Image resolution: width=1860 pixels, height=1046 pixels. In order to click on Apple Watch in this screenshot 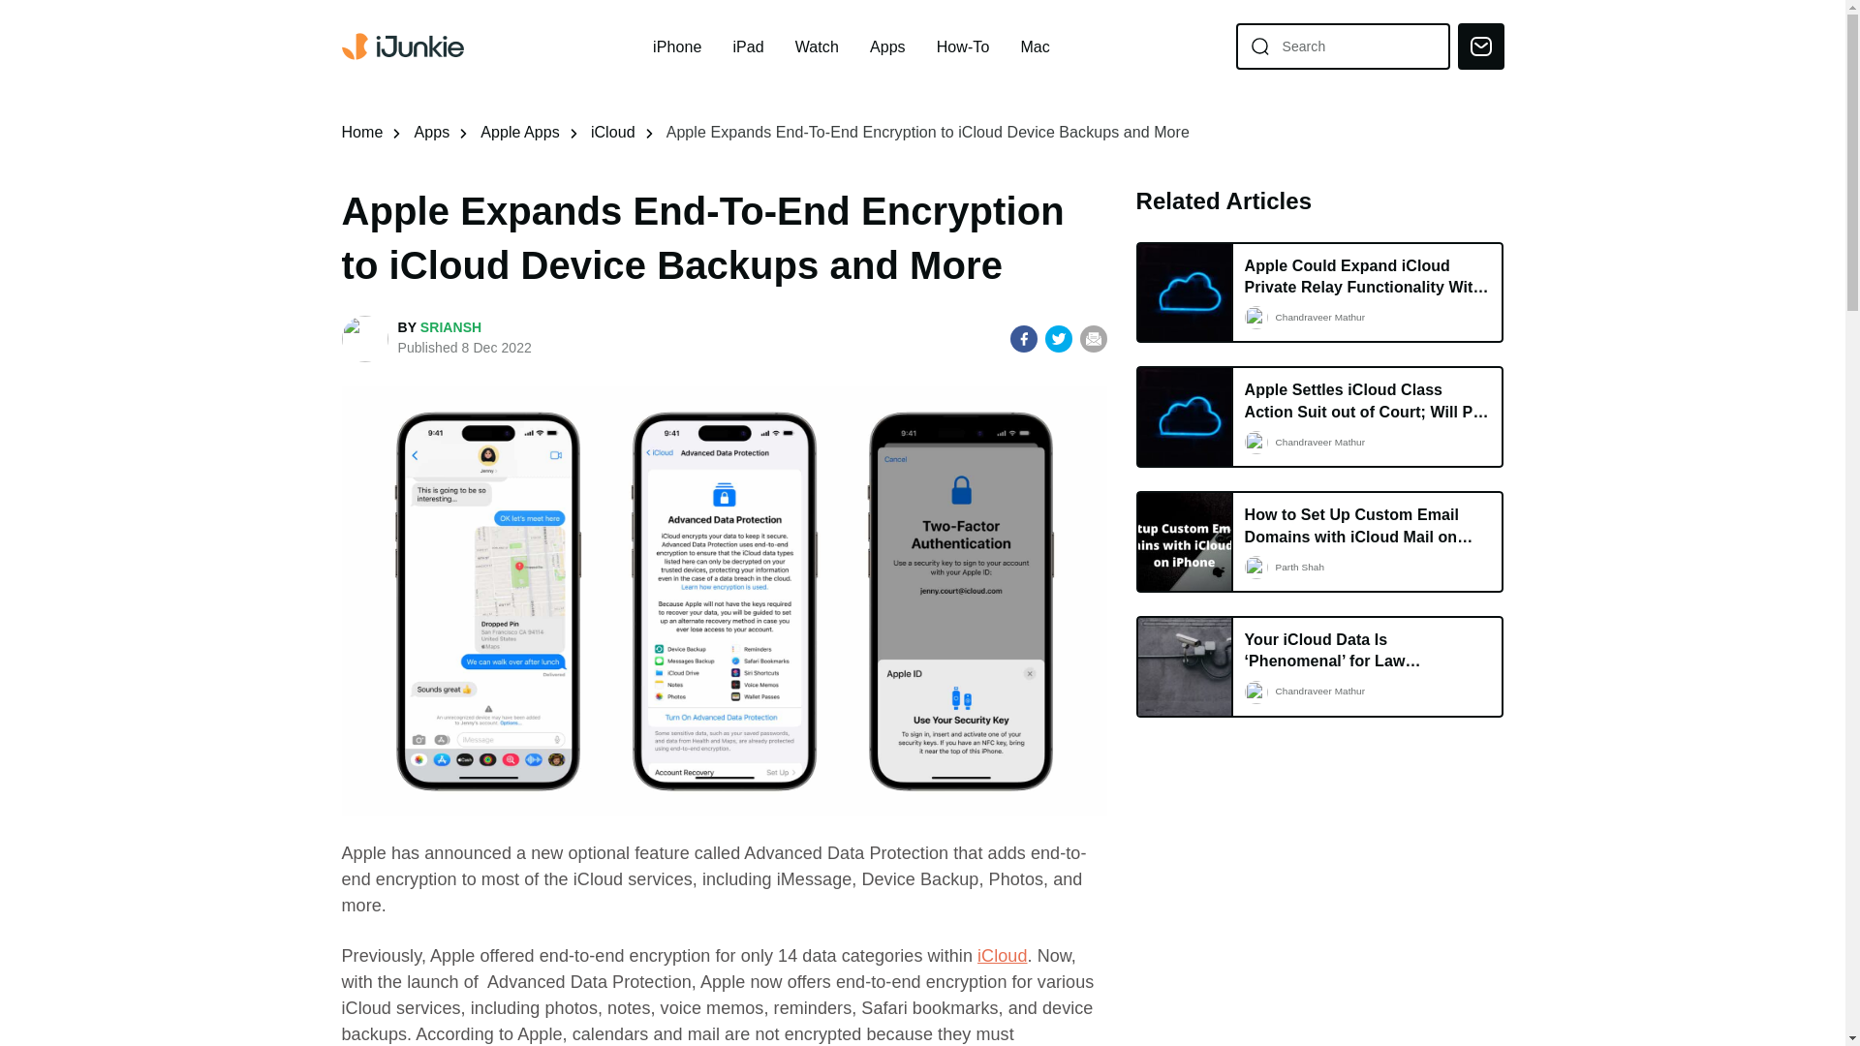, I will do `click(817, 46)`.